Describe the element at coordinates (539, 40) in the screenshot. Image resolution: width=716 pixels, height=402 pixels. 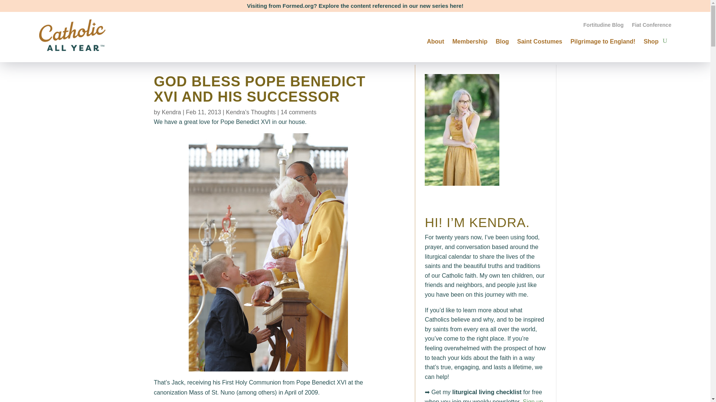
I see `Saint Costumes` at that location.